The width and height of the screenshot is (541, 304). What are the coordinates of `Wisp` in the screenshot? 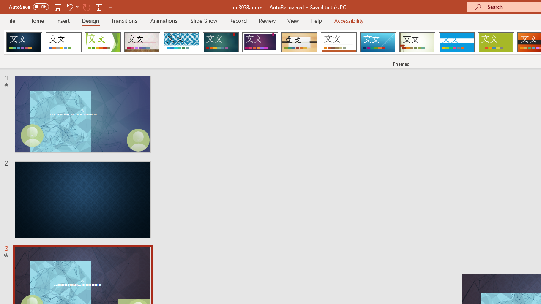 It's located at (417, 42).